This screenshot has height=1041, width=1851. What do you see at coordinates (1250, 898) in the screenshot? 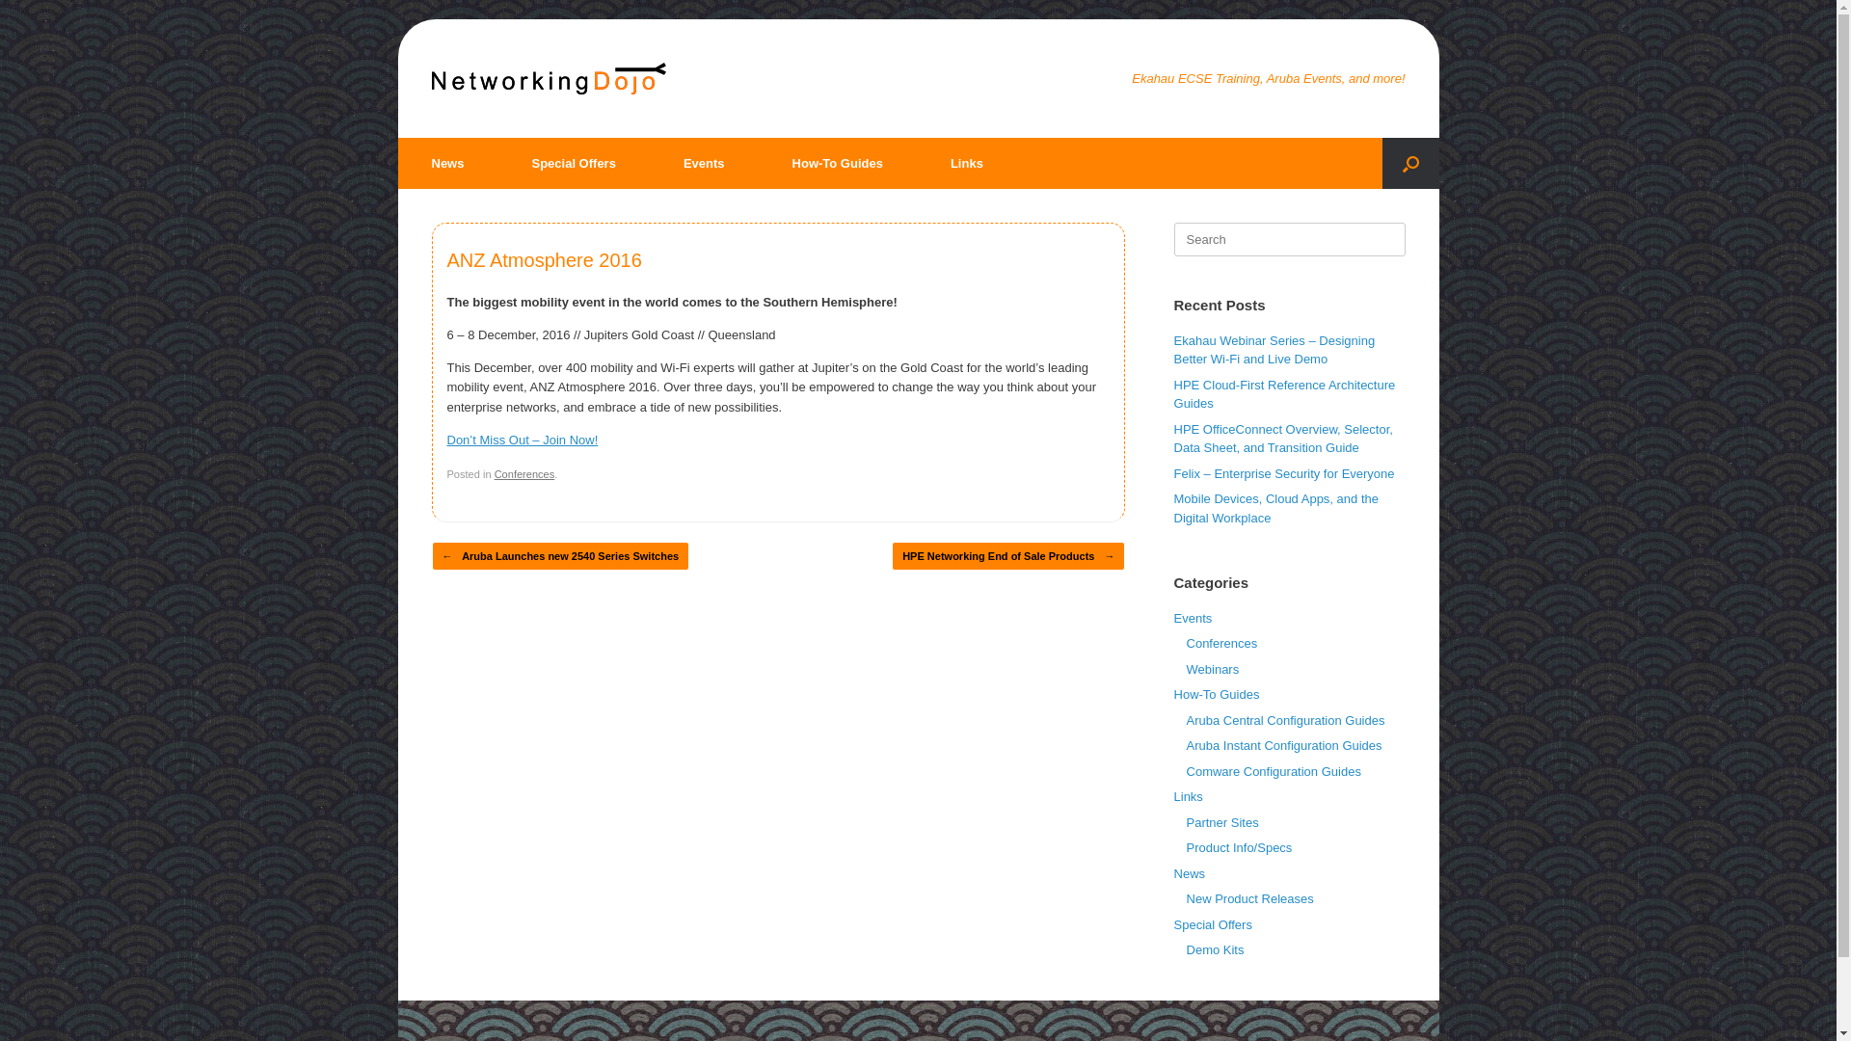
I see `New Product Releases` at bounding box center [1250, 898].